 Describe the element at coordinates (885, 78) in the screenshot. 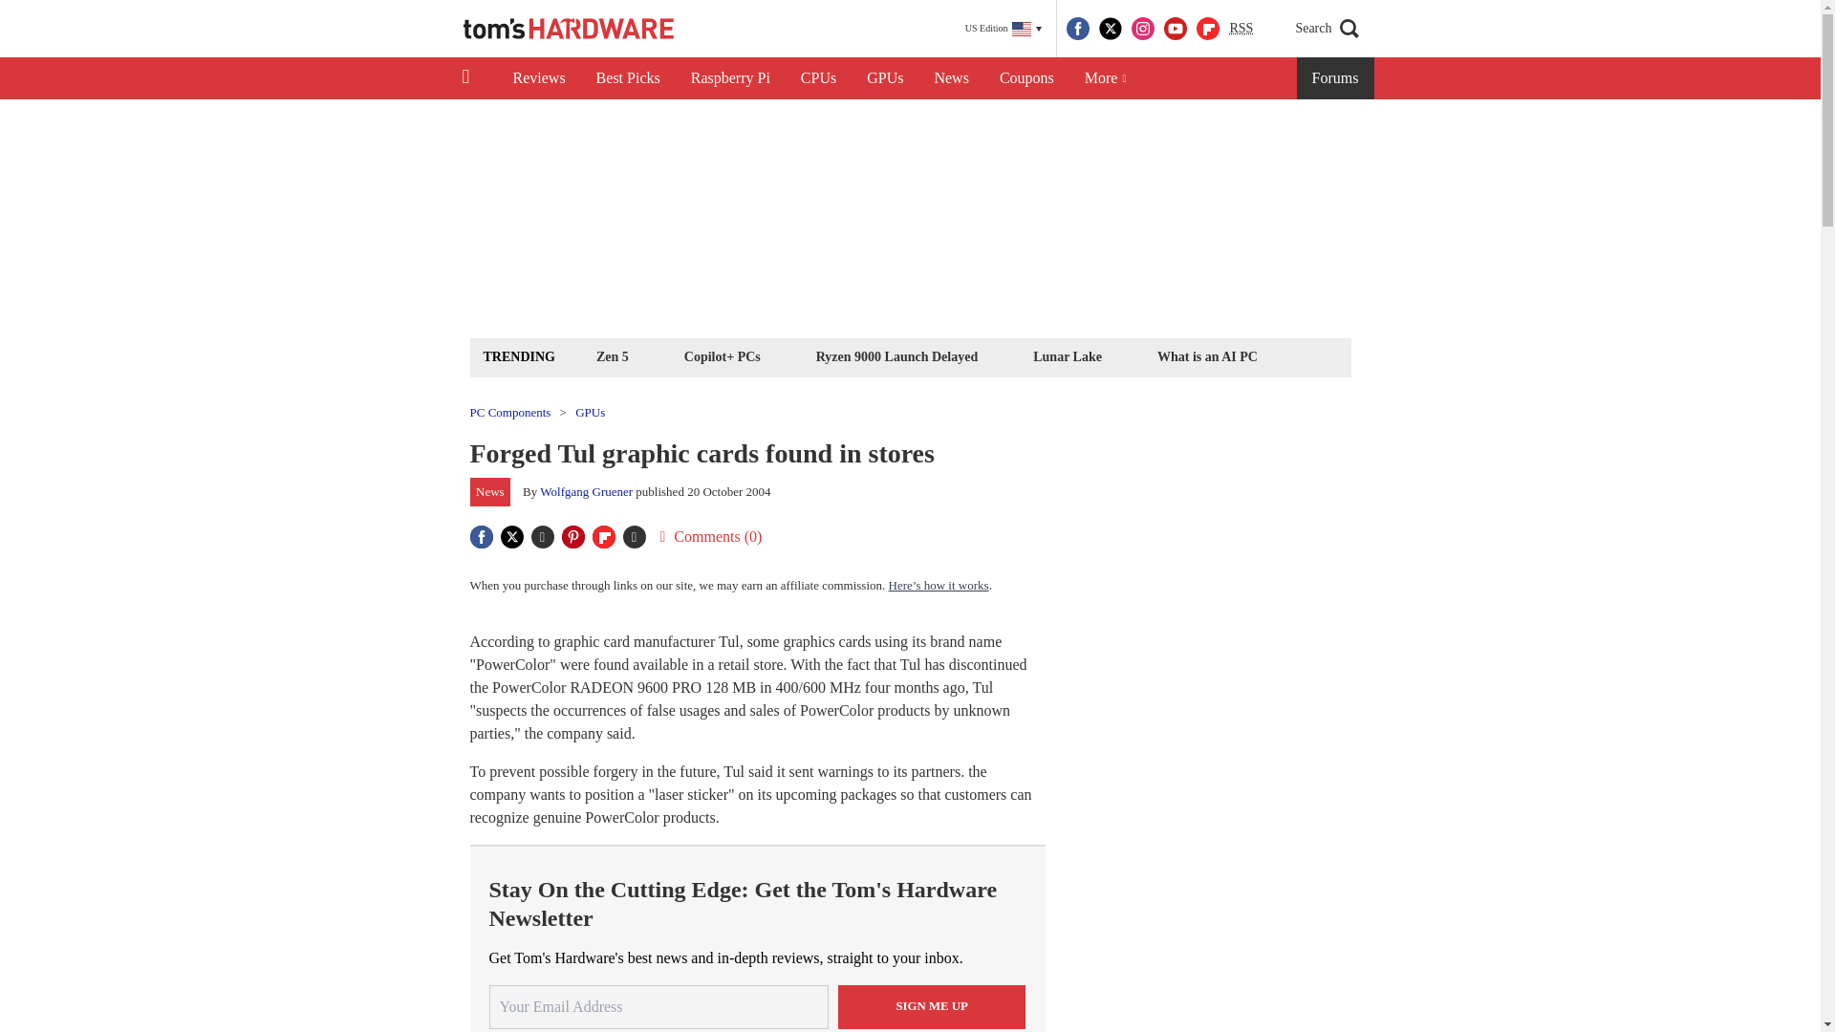

I see `GPUs` at that location.